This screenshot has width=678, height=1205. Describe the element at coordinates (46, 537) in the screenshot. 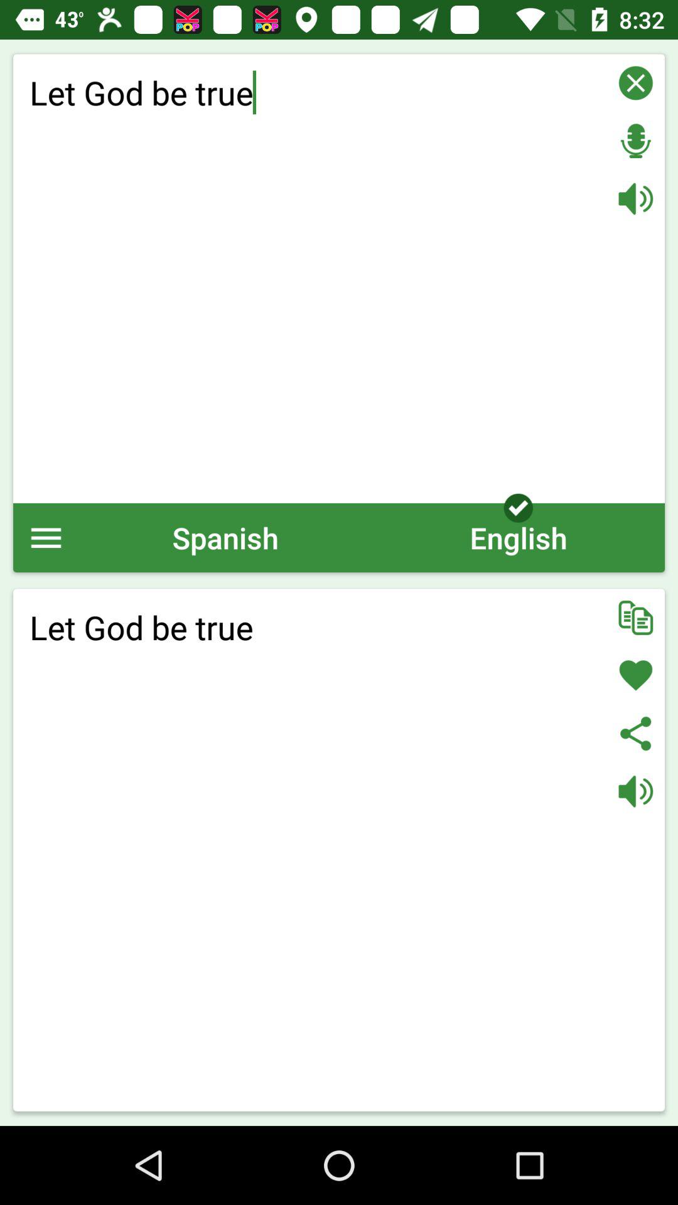

I see `show the menu options` at that location.